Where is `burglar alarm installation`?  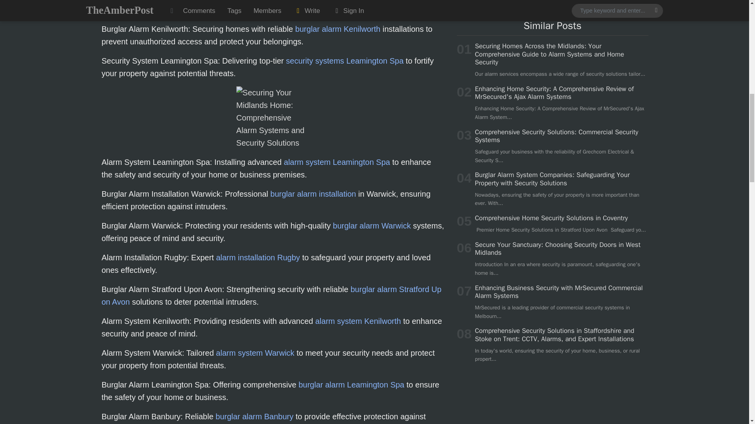 burglar alarm installation is located at coordinates (313, 194).